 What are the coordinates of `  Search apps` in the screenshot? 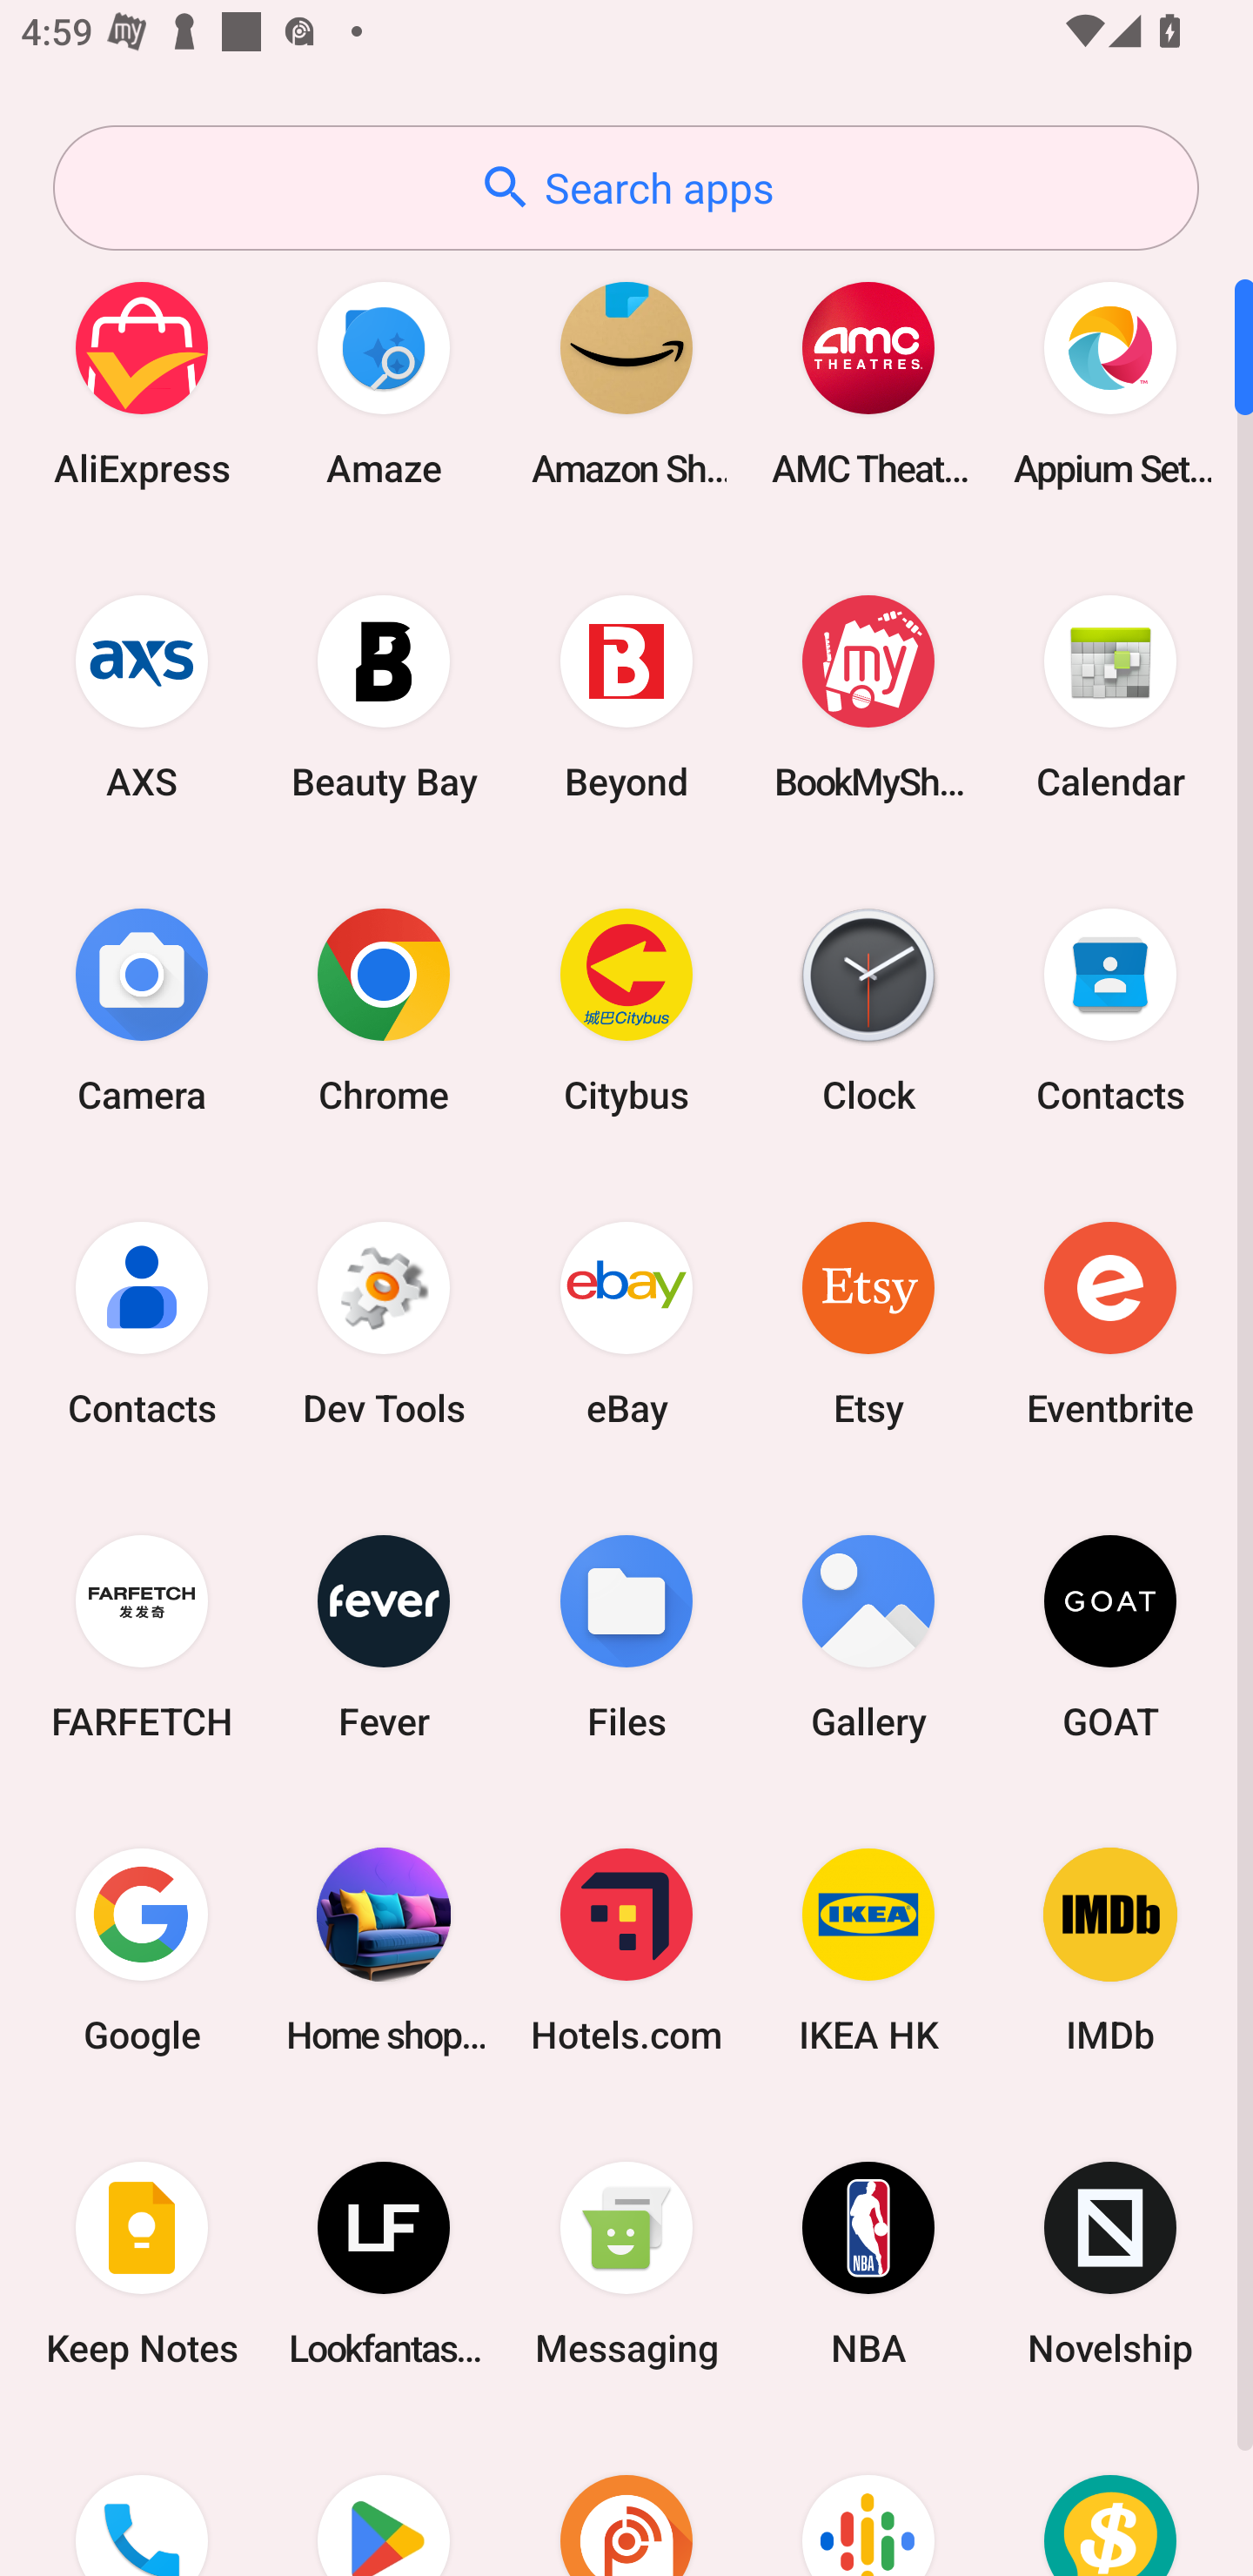 It's located at (626, 188).